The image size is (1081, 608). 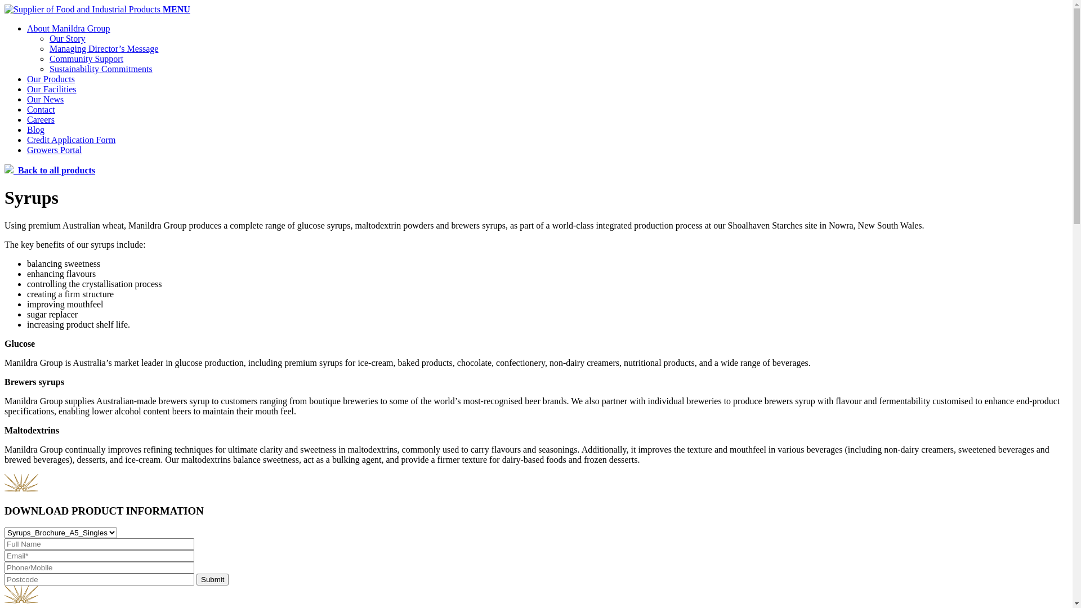 What do you see at coordinates (101, 69) in the screenshot?
I see `Sustainability Commitments` at bounding box center [101, 69].